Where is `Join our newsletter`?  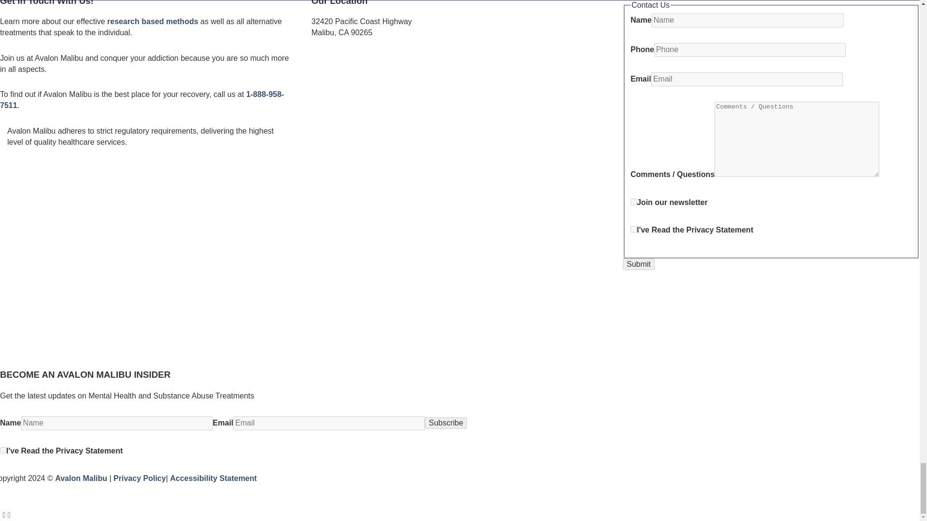
Join our newsletter is located at coordinates (633, 202).